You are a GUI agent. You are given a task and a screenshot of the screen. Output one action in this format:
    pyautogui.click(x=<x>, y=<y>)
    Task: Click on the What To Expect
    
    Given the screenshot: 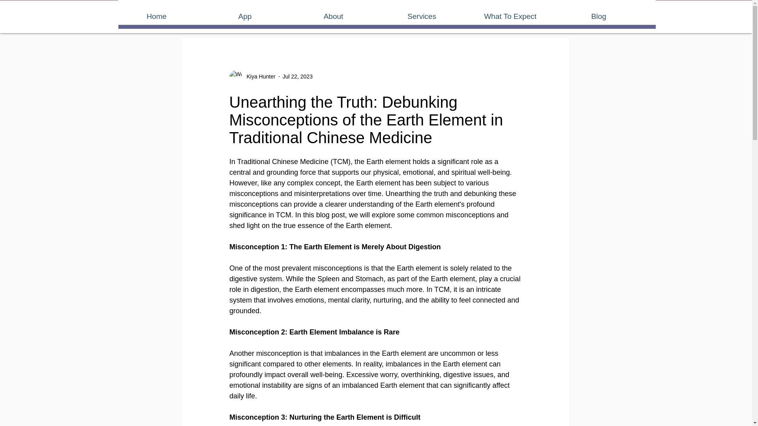 What is the action you would take?
    pyautogui.click(x=510, y=17)
    